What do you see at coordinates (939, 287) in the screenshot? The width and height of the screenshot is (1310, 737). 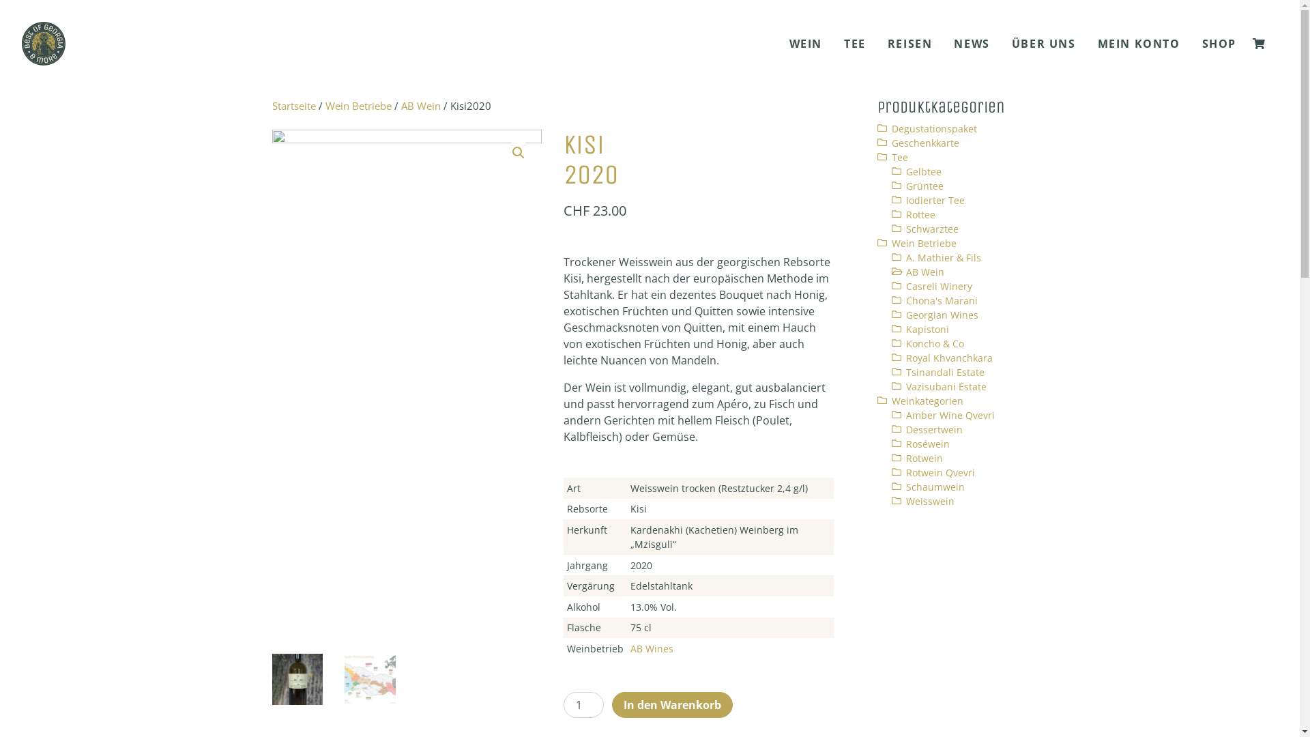 I see `Casreli Winery` at bounding box center [939, 287].